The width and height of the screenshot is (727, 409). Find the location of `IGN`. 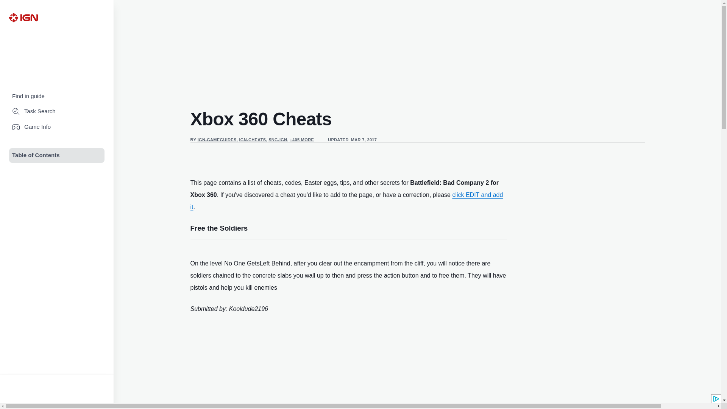

IGN is located at coordinates (23, 17).